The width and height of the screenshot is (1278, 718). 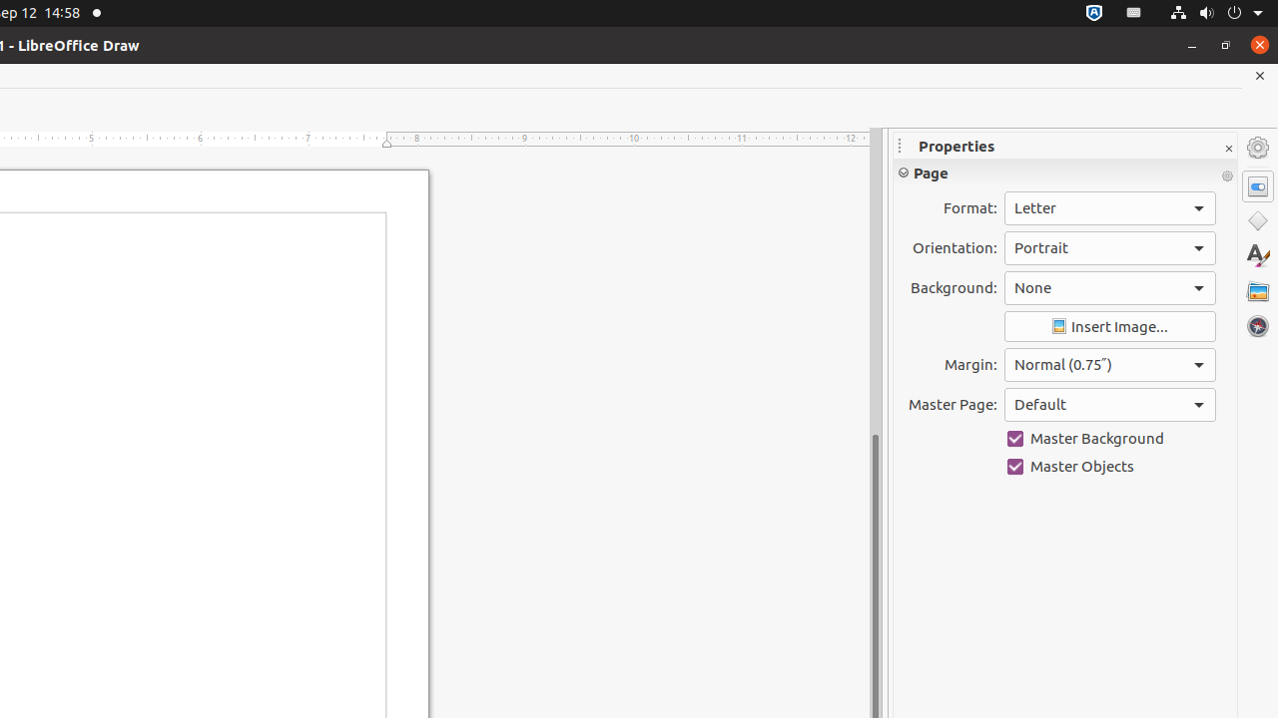 What do you see at coordinates (1094, 14) in the screenshot?
I see `:1.72/StatusNotifierItem` at bounding box center [1094, 14].